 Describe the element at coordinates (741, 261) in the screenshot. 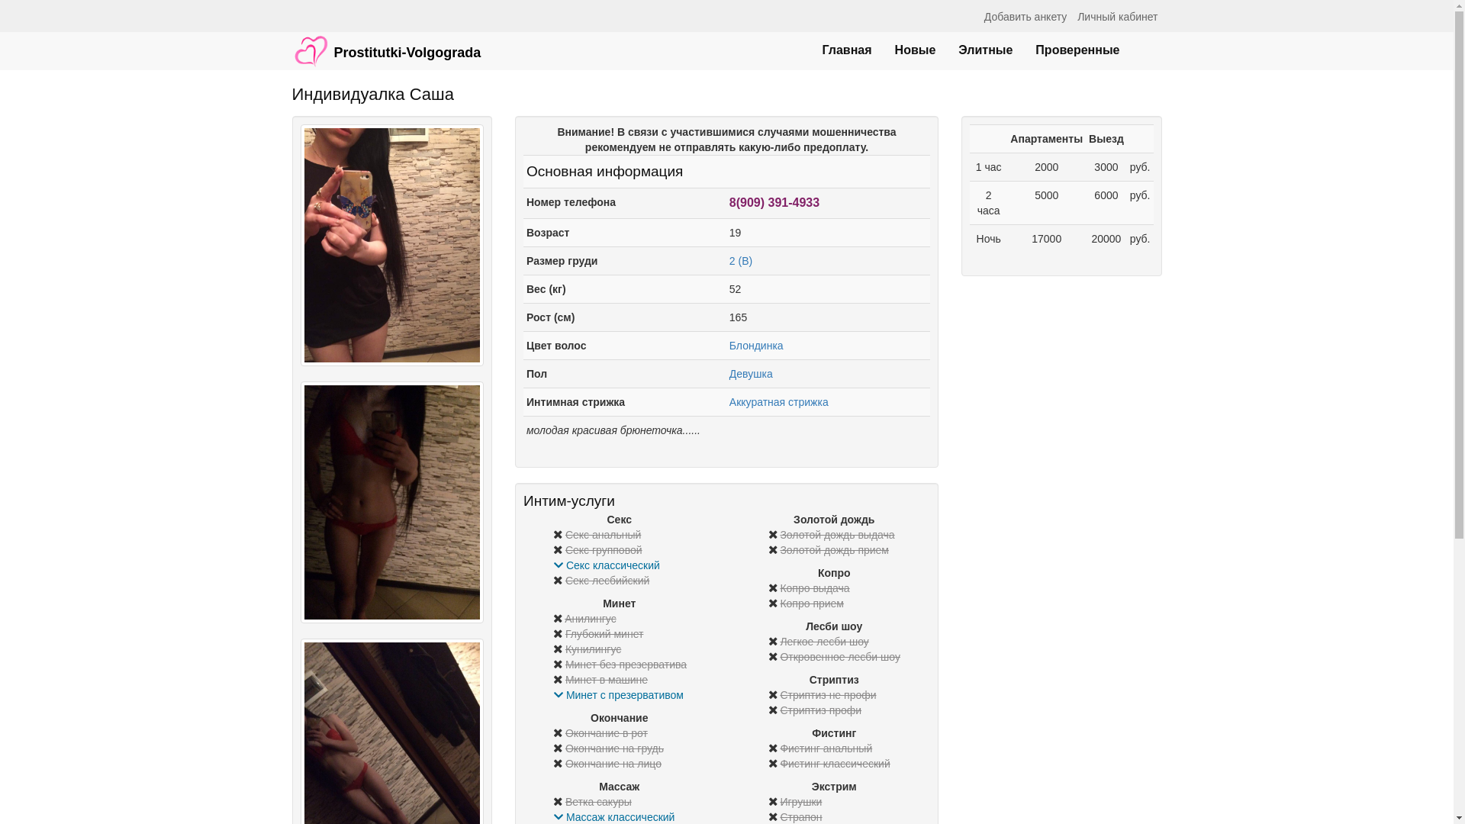

I see `2 (B)` at that location.